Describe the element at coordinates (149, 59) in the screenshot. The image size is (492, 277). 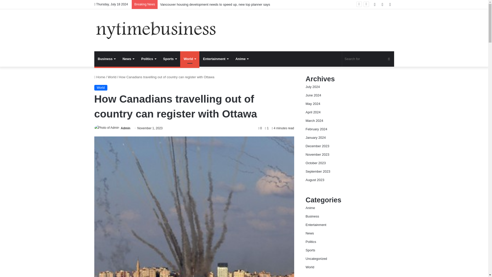
I see `Politics` at that location.